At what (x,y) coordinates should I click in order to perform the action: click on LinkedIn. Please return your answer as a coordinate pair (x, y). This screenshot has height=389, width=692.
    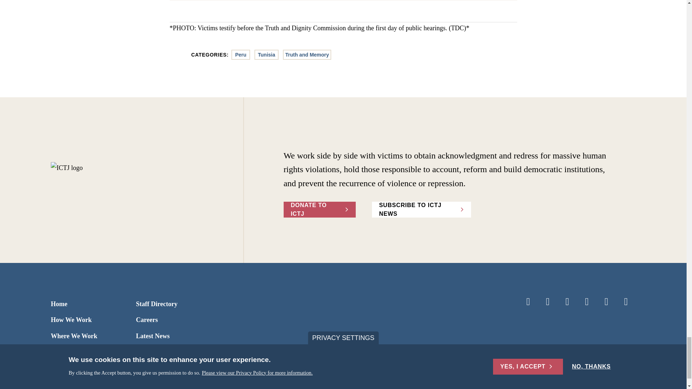
    Looking at the image, I should click on (567, 302).